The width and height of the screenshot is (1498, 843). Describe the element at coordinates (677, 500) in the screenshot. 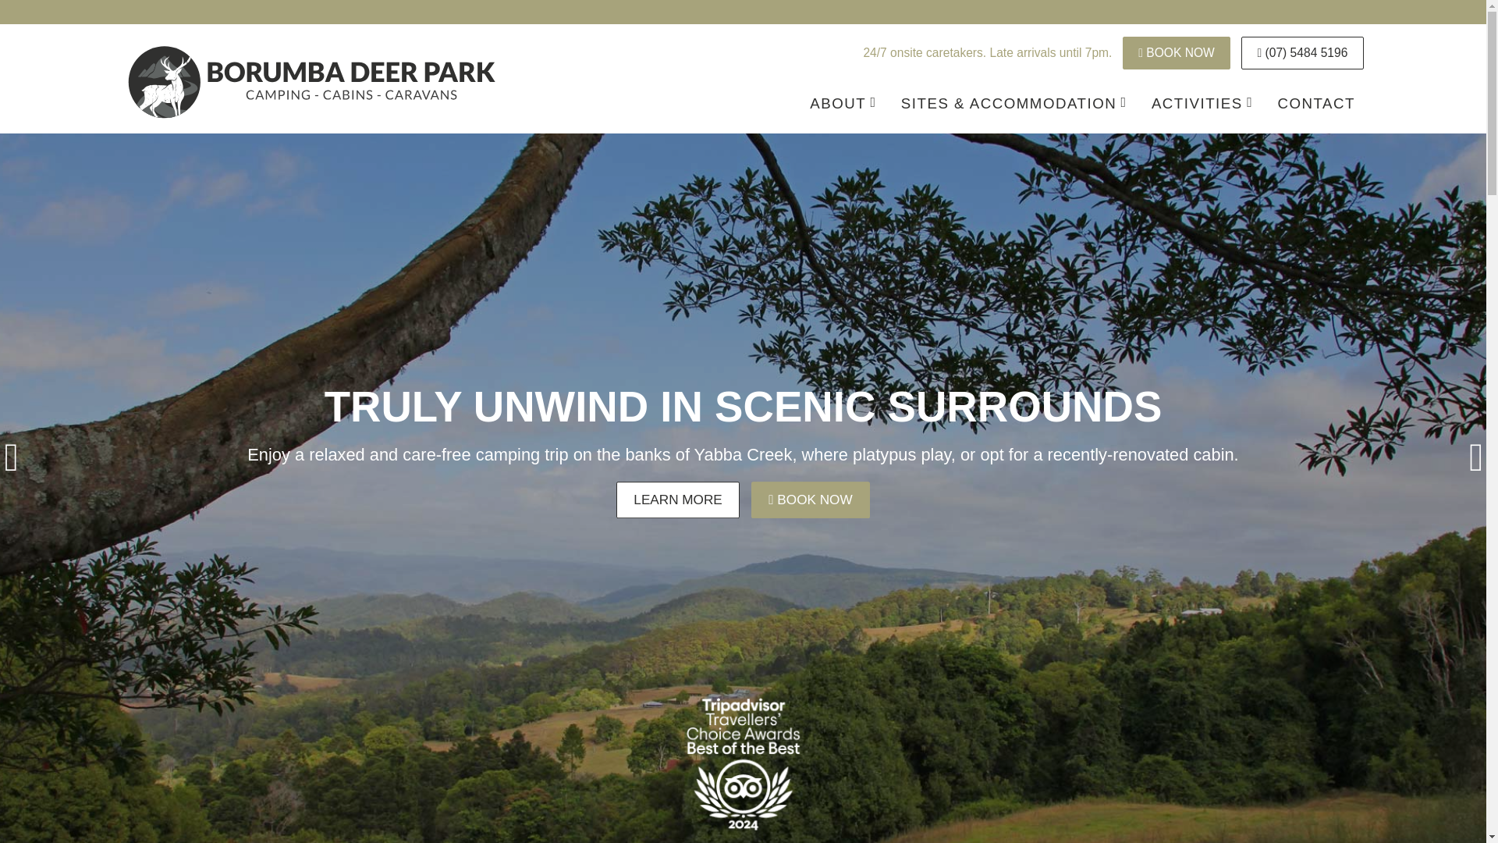

I see `TRULY UNWIND IN SCENIC SURROUNDS` at that location.